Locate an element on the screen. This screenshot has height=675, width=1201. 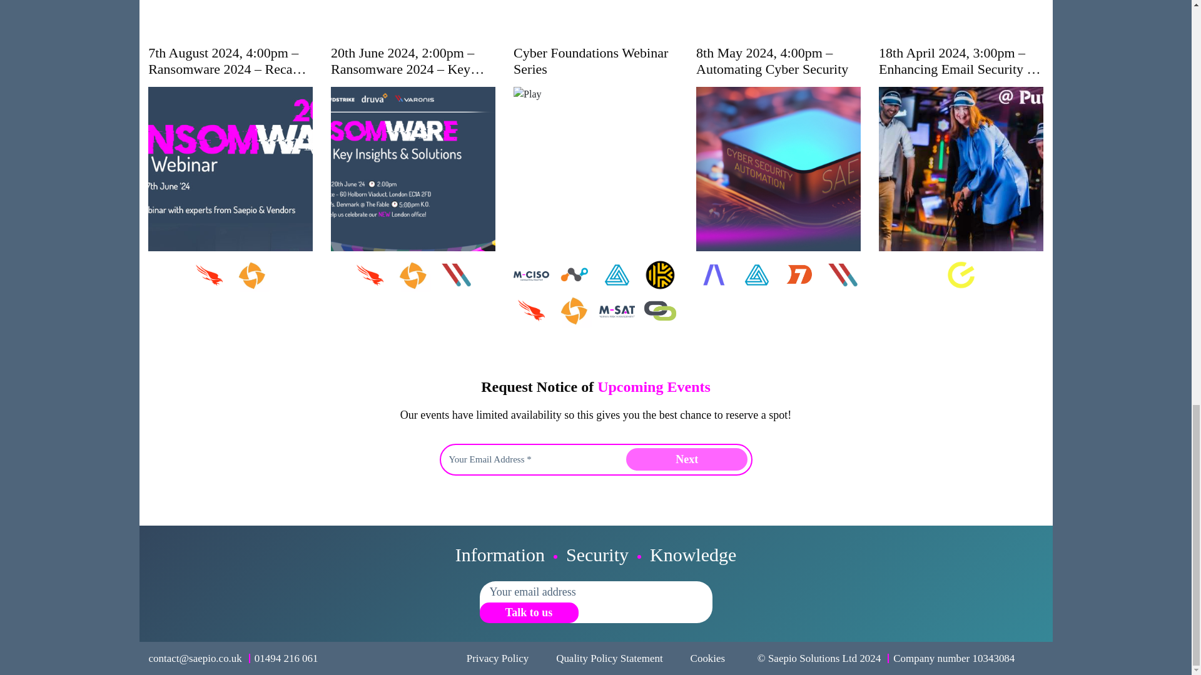
Mail Us is located at coordinates (195, 658).